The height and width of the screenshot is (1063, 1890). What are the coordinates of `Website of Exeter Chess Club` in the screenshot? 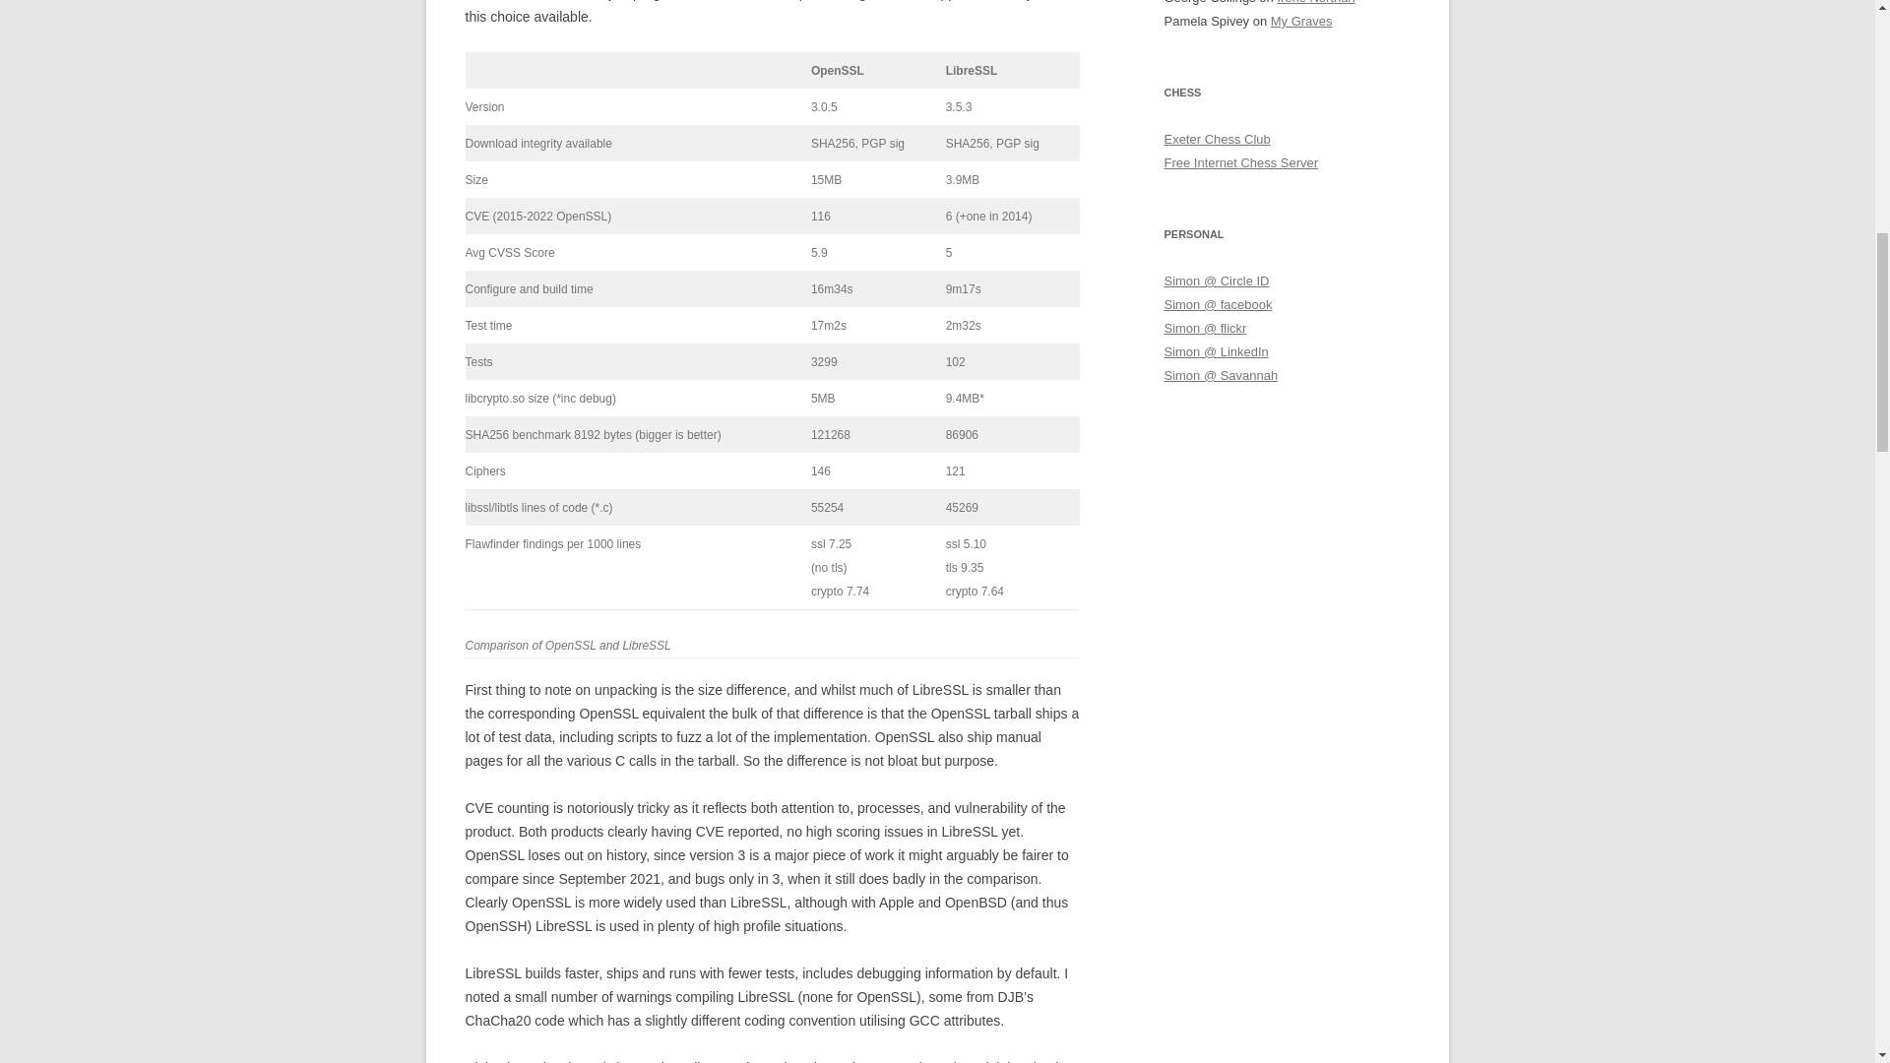 It's located at (1217, 139).